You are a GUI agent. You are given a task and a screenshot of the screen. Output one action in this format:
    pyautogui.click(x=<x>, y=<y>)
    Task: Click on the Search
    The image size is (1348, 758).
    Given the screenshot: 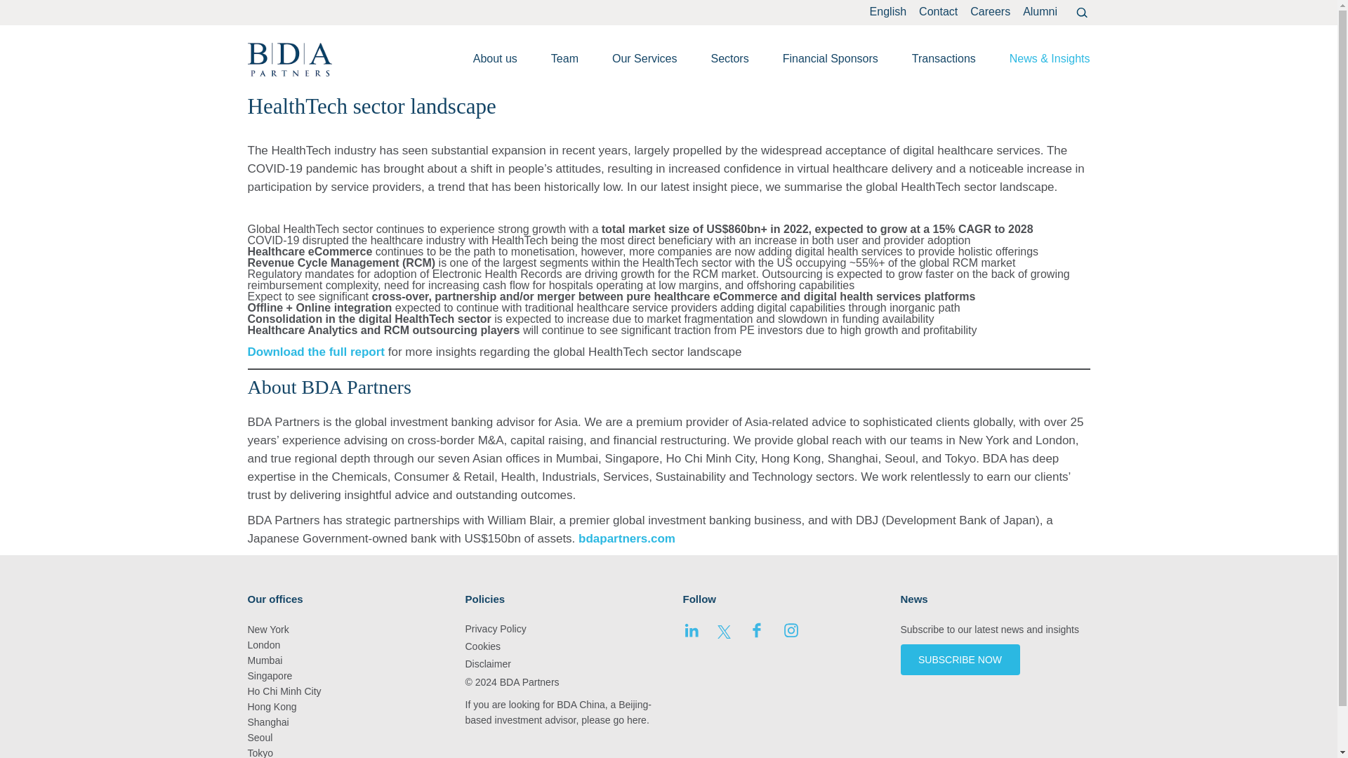 What is the action you would take?
    pyautogui.click(x=1081, y=13)
    